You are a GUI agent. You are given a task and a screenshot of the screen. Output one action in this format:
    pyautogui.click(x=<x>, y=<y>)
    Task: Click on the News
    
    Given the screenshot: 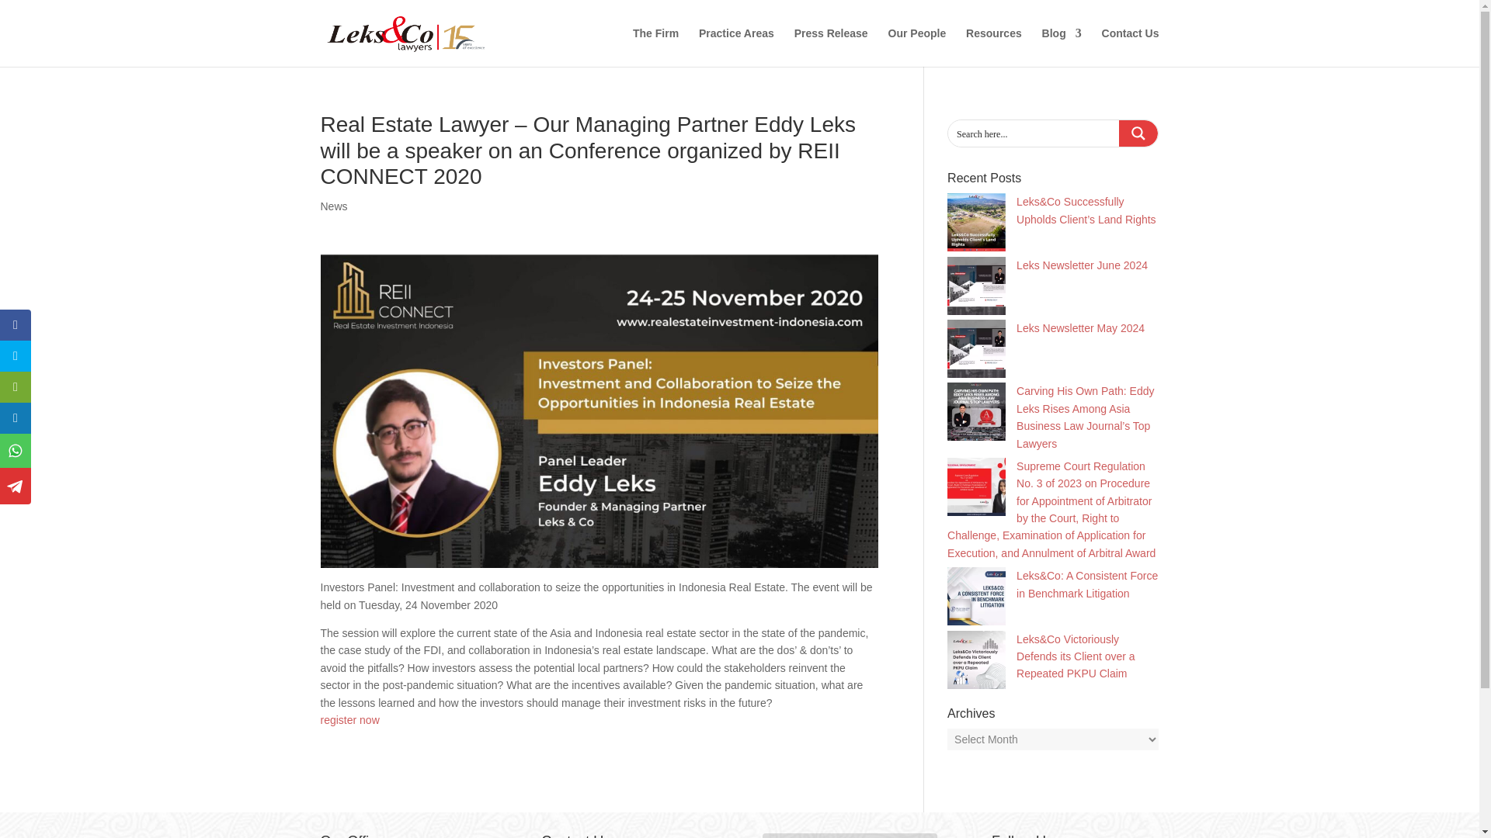 What is the action you would take?
    pyautogui.click(x=334, y=206)
    